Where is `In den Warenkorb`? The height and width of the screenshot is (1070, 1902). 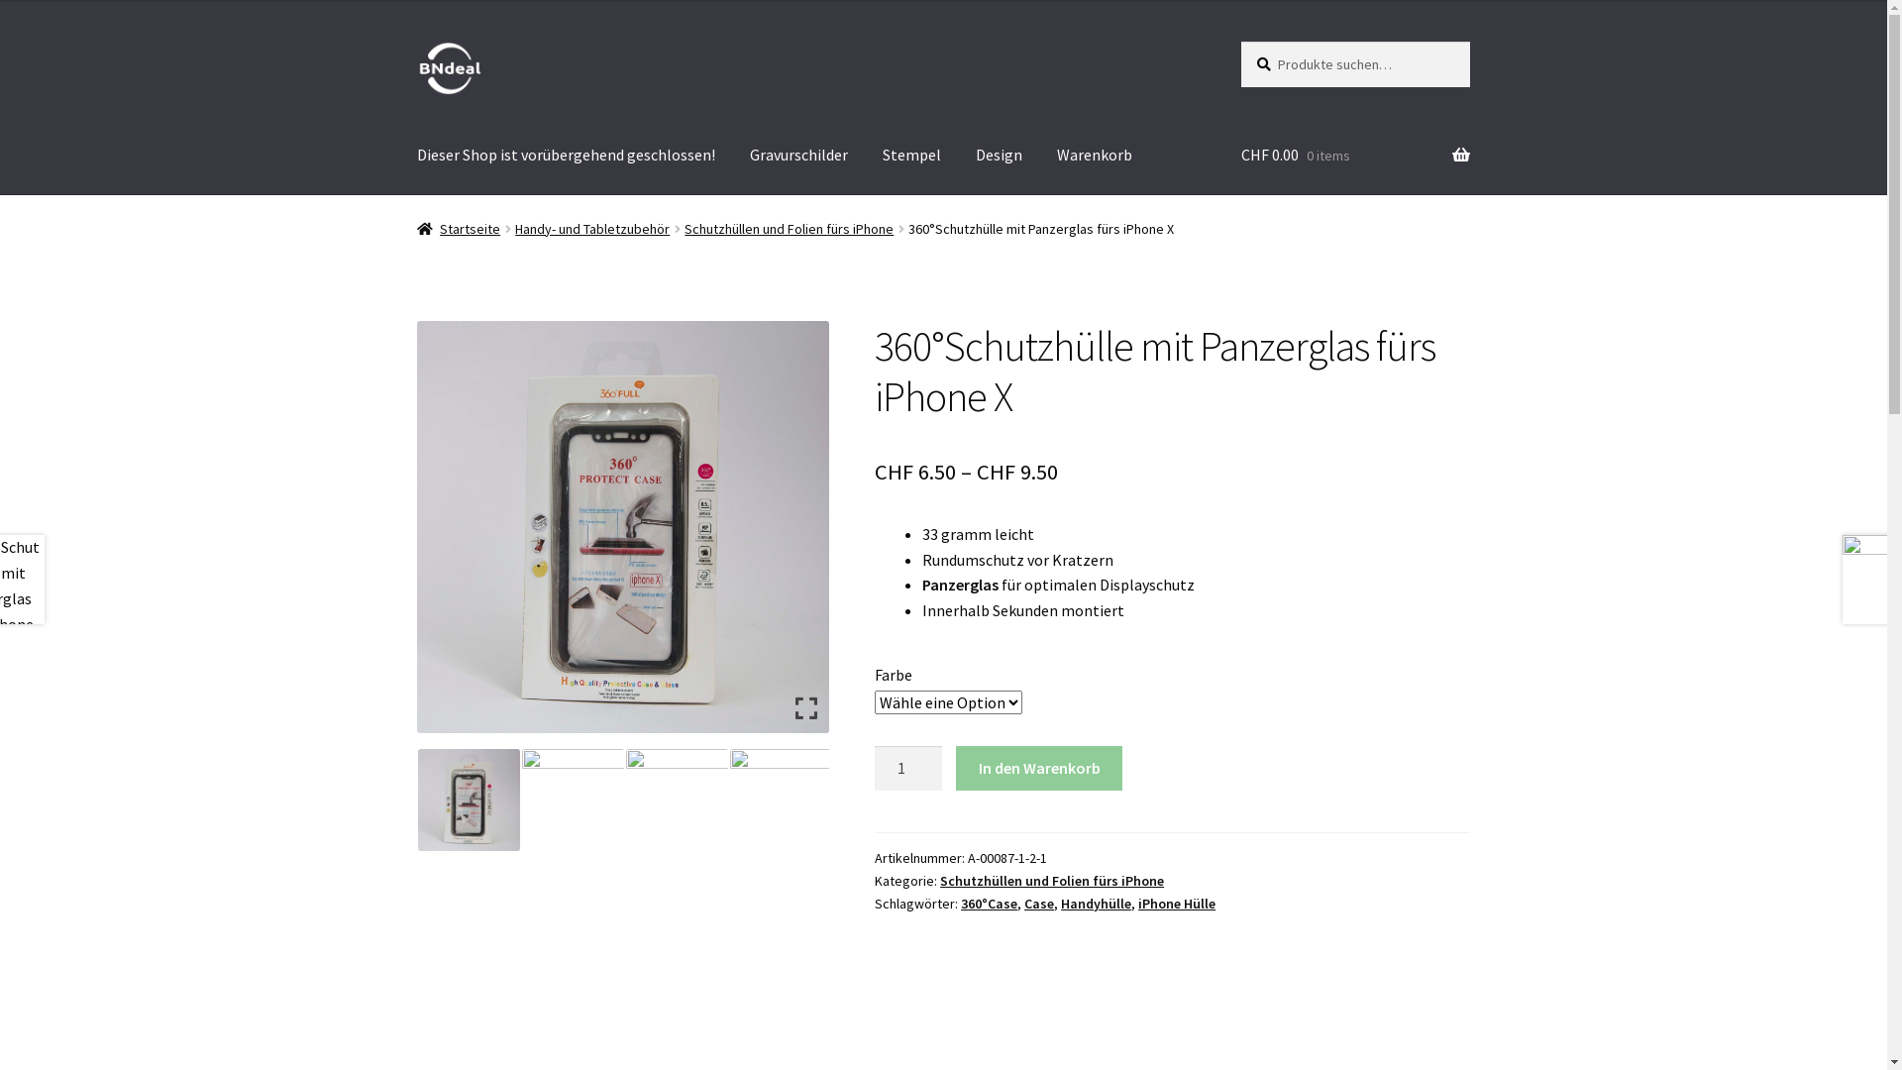 In den Warenkorb is located at coordinates (1038, 769).